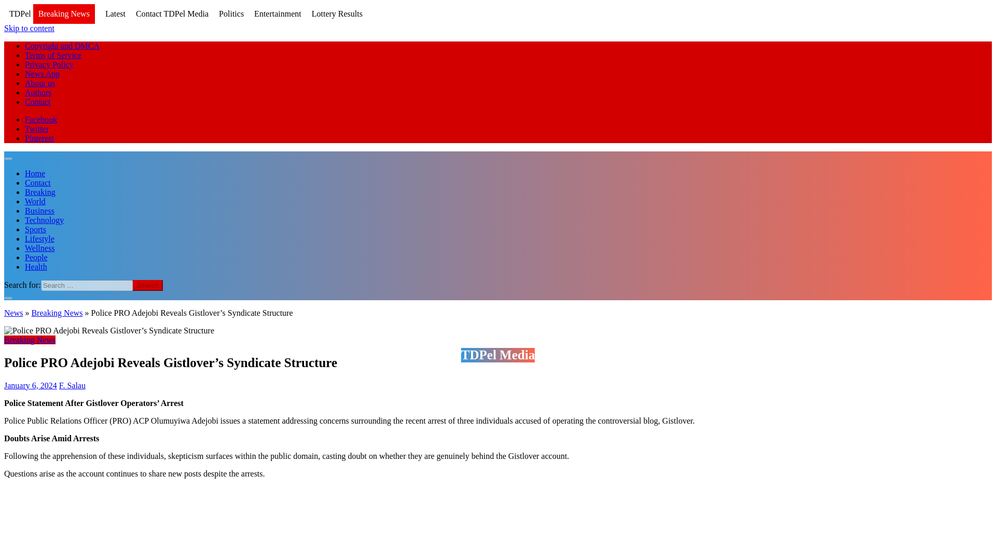 The width and height of the screenshot is (996, 560). I want to click on Lifestyle, so click(39, 239).